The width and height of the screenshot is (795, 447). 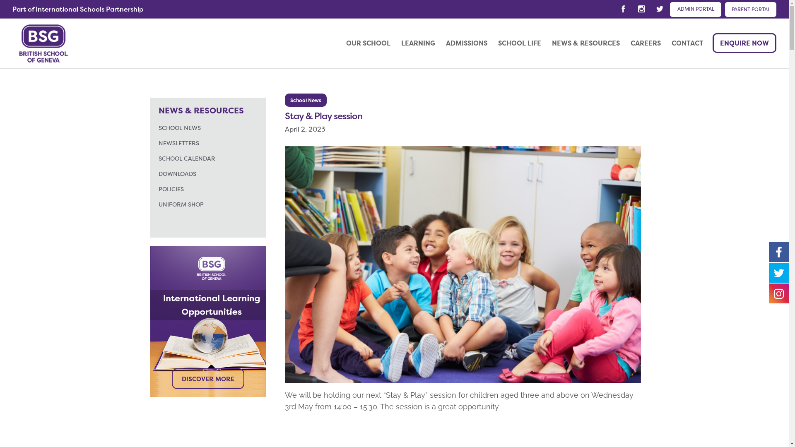 I want to click on Twitter, so click(x=660, y=9).